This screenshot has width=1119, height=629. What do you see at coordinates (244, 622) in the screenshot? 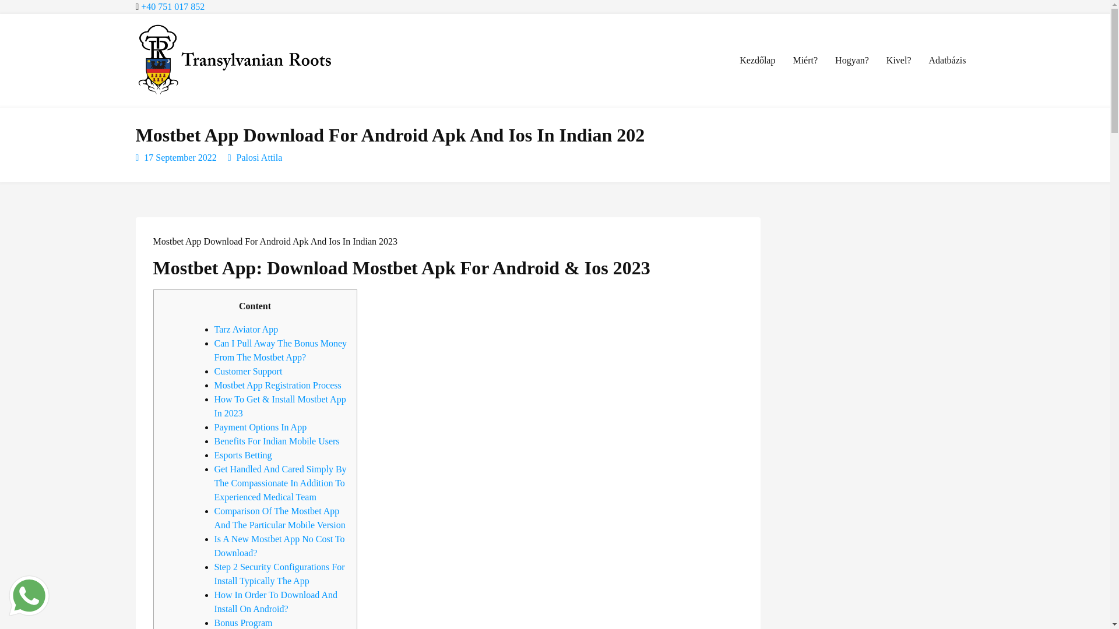
I see `Bonus Program` at bounding box center [244, 622].